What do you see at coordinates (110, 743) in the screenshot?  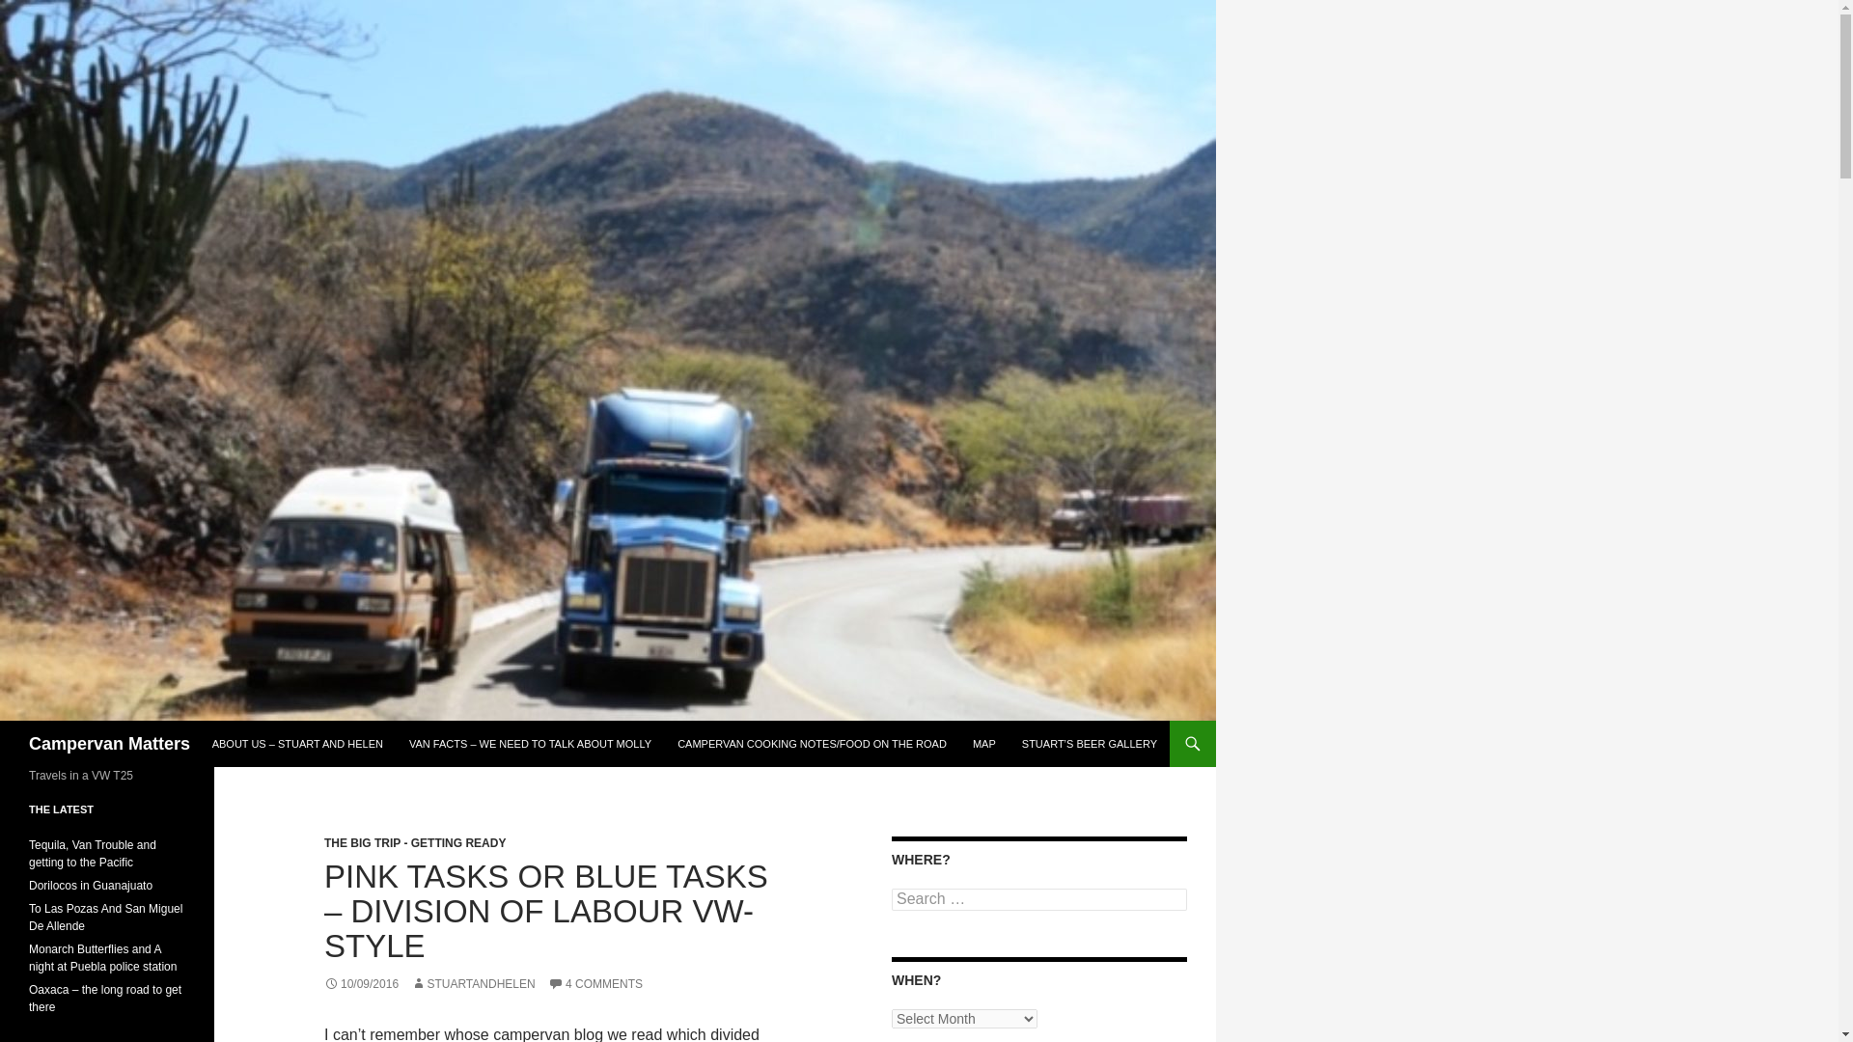 I see `Campervan Matters` at bounding box center [110, 743].